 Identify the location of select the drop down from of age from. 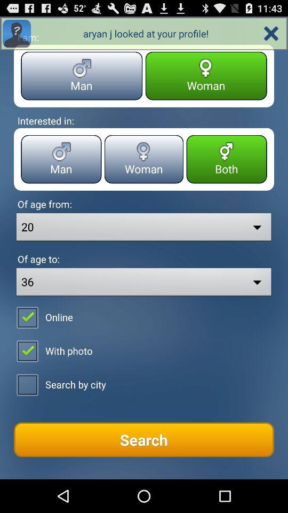
(144, 228).